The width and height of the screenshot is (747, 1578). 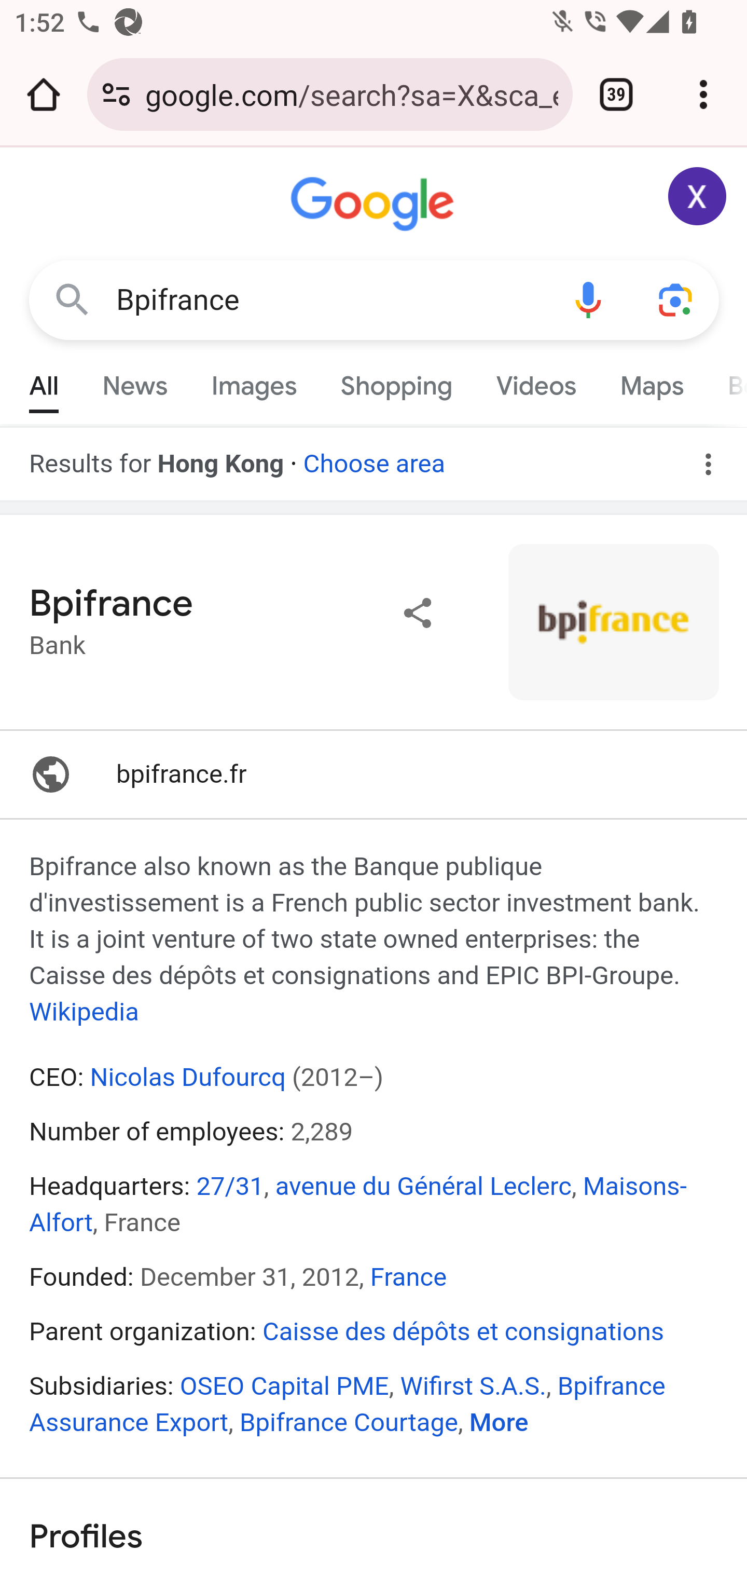 I want to click on Shopping, so click(x=396, y=381).